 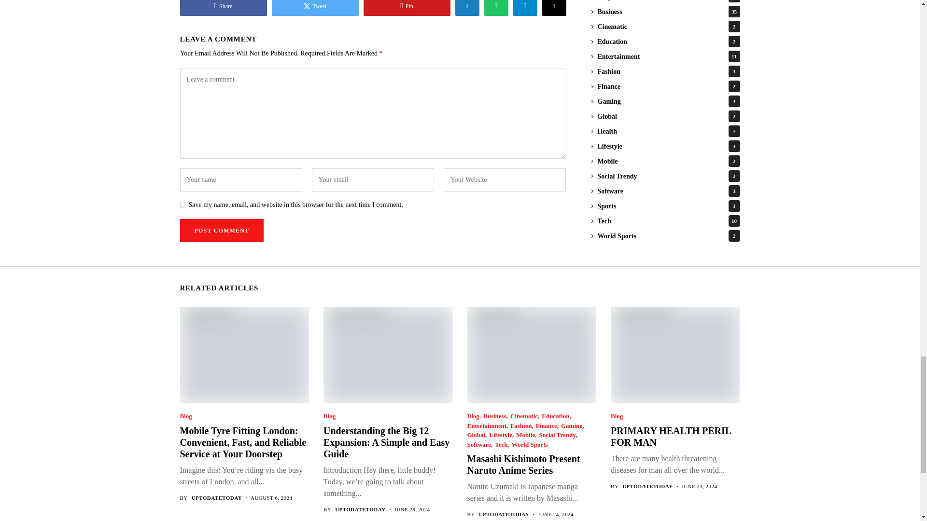 I want to click on Posts by uptodatetoday, so click(x=360, y=509).